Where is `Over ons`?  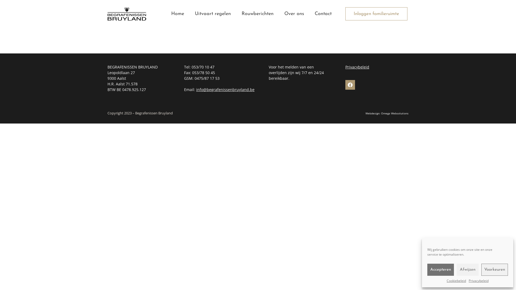
Over ons is located at coordinates (294, 14).